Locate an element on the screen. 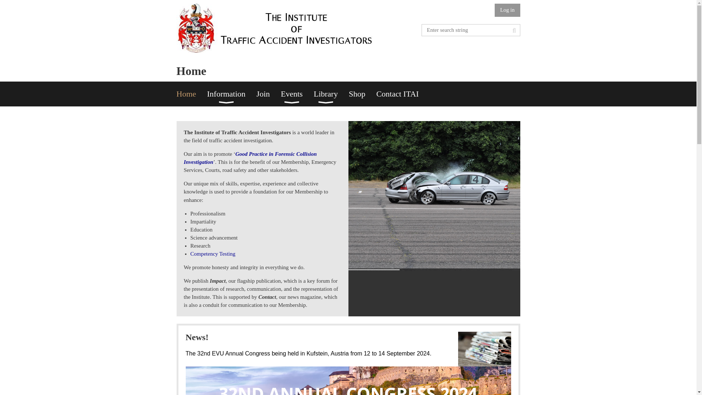 The height and width of the screenshot is (395, 702). Good Practice in Forensic Collision Investigation is located at coordinates (250, 158).